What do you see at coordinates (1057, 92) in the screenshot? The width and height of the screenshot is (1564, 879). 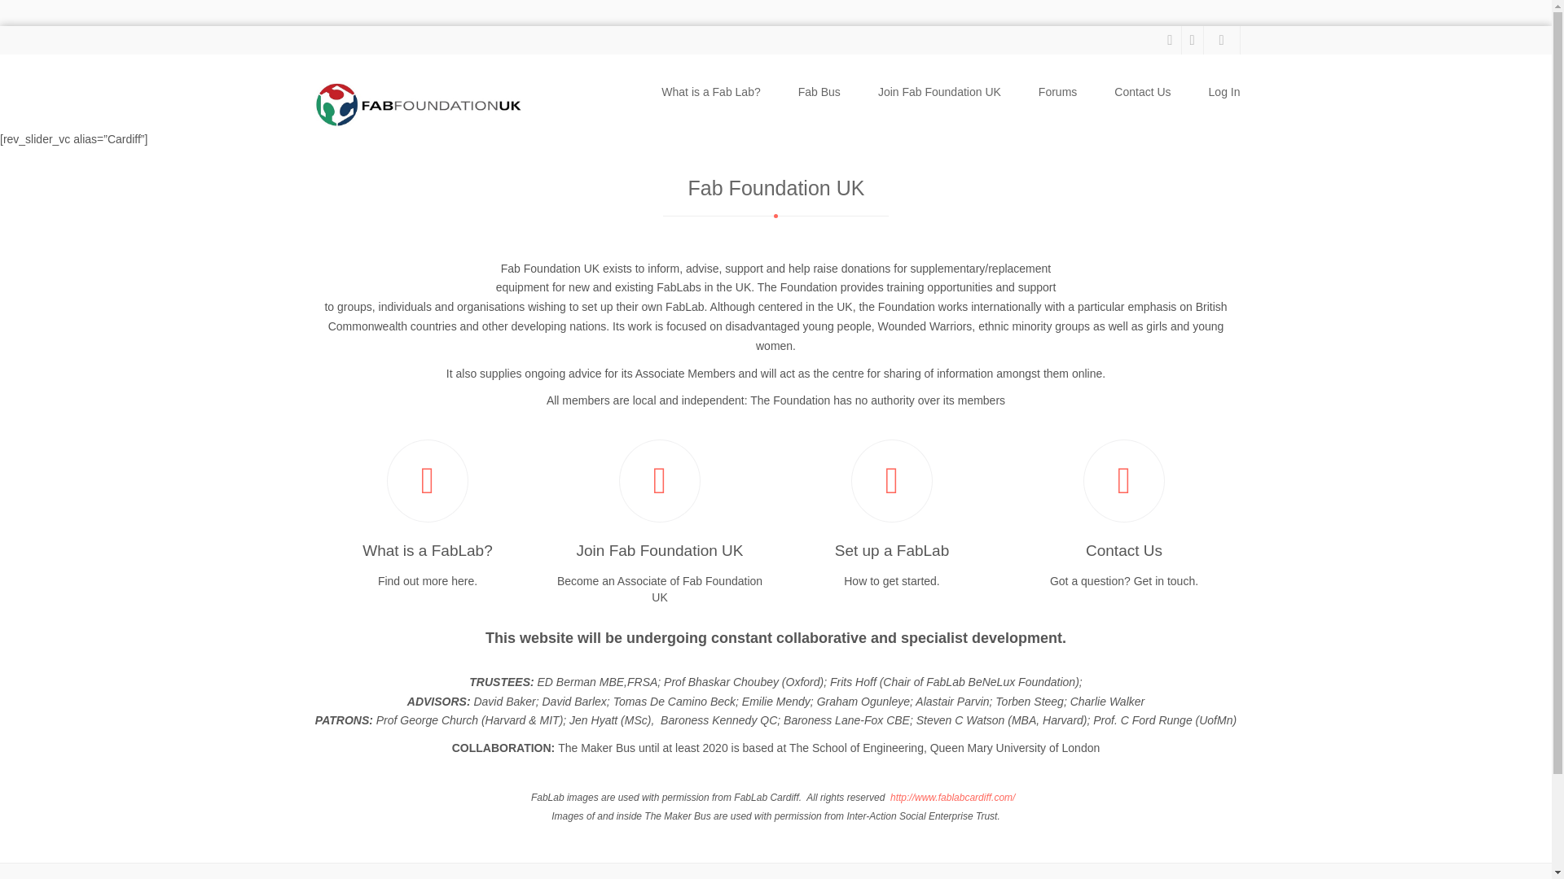 I see `Forums` at bounding box center [1057, 92].